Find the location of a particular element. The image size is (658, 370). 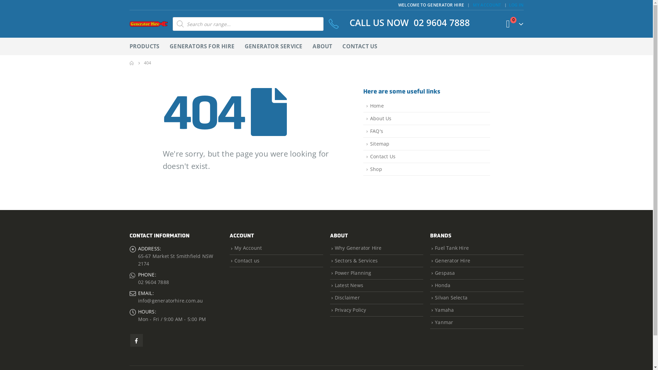

Latest News is located at coordinates (349, 285).